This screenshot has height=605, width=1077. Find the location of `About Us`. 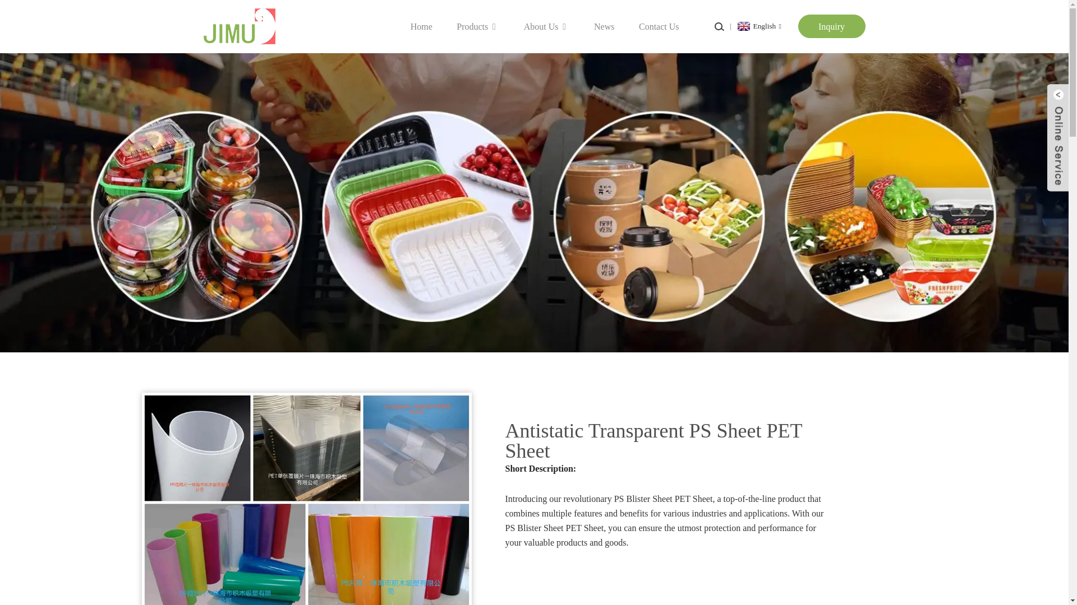

About Us is located at coordinates (546, 26).